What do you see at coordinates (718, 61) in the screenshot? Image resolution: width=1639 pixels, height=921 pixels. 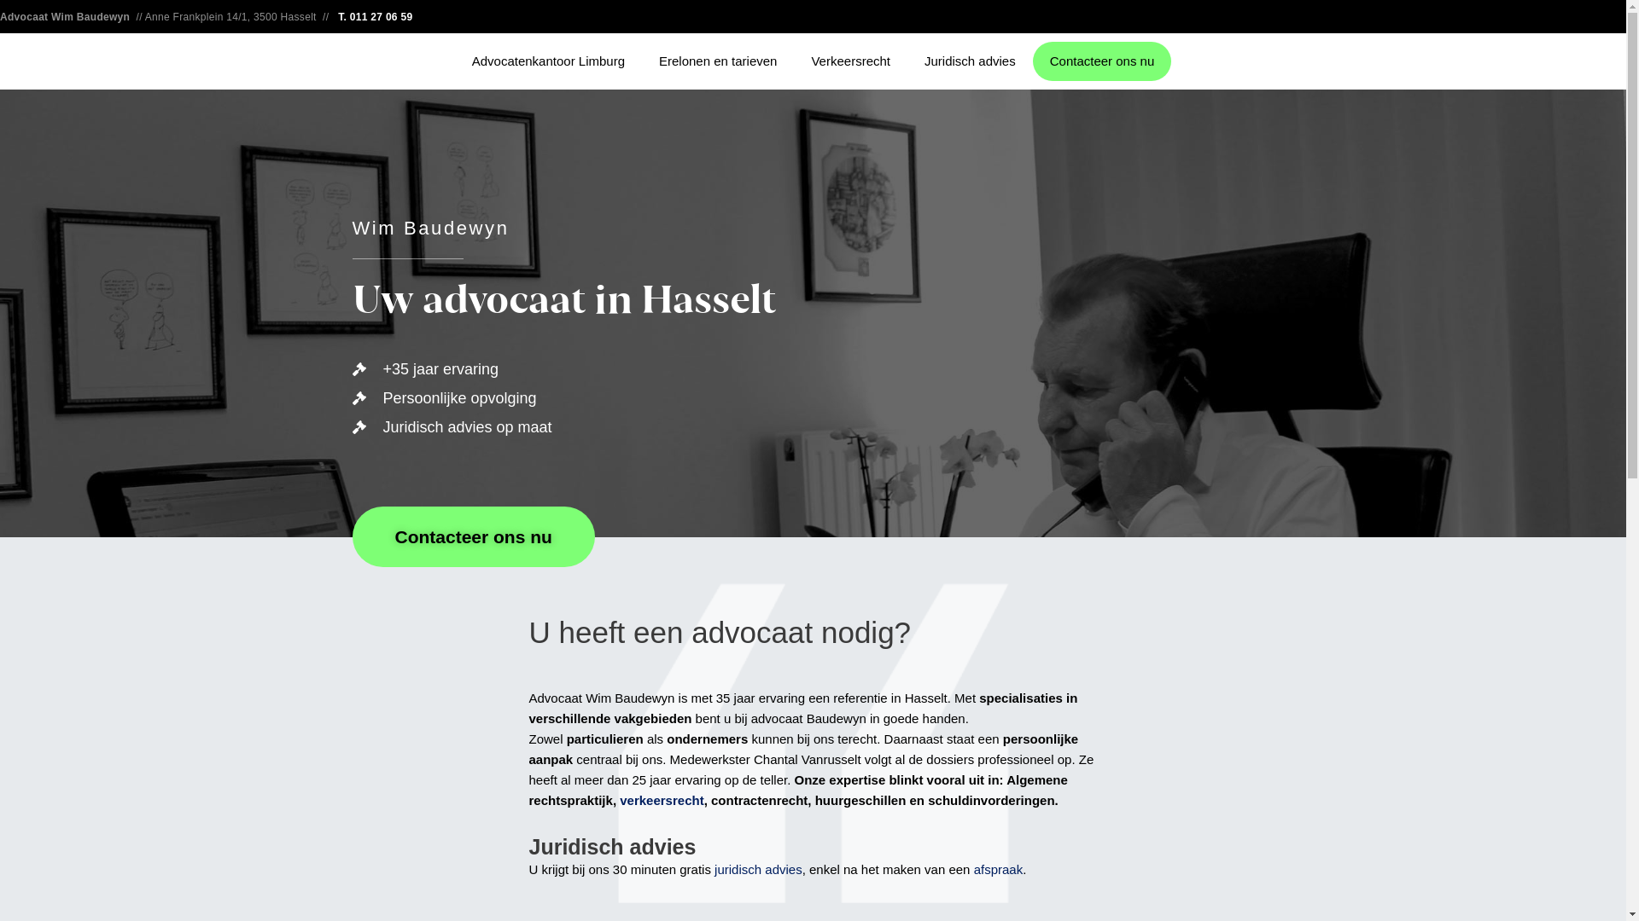 I see `Erelonen en tarieven` at bounding box center [718, 61].